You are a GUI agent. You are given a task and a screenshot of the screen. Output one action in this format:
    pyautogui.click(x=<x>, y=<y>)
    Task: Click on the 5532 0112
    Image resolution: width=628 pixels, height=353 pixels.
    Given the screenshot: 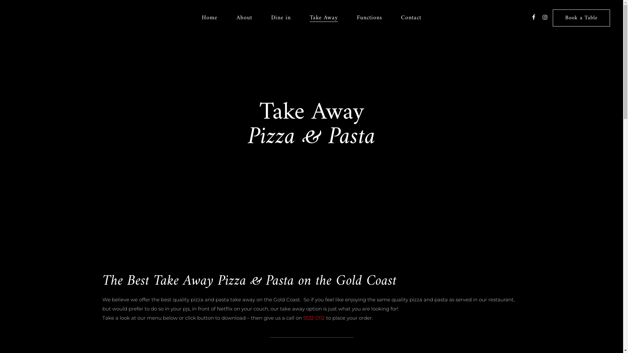 What is the action you would take?
    pyautogui.click(x=314, y=318)
    